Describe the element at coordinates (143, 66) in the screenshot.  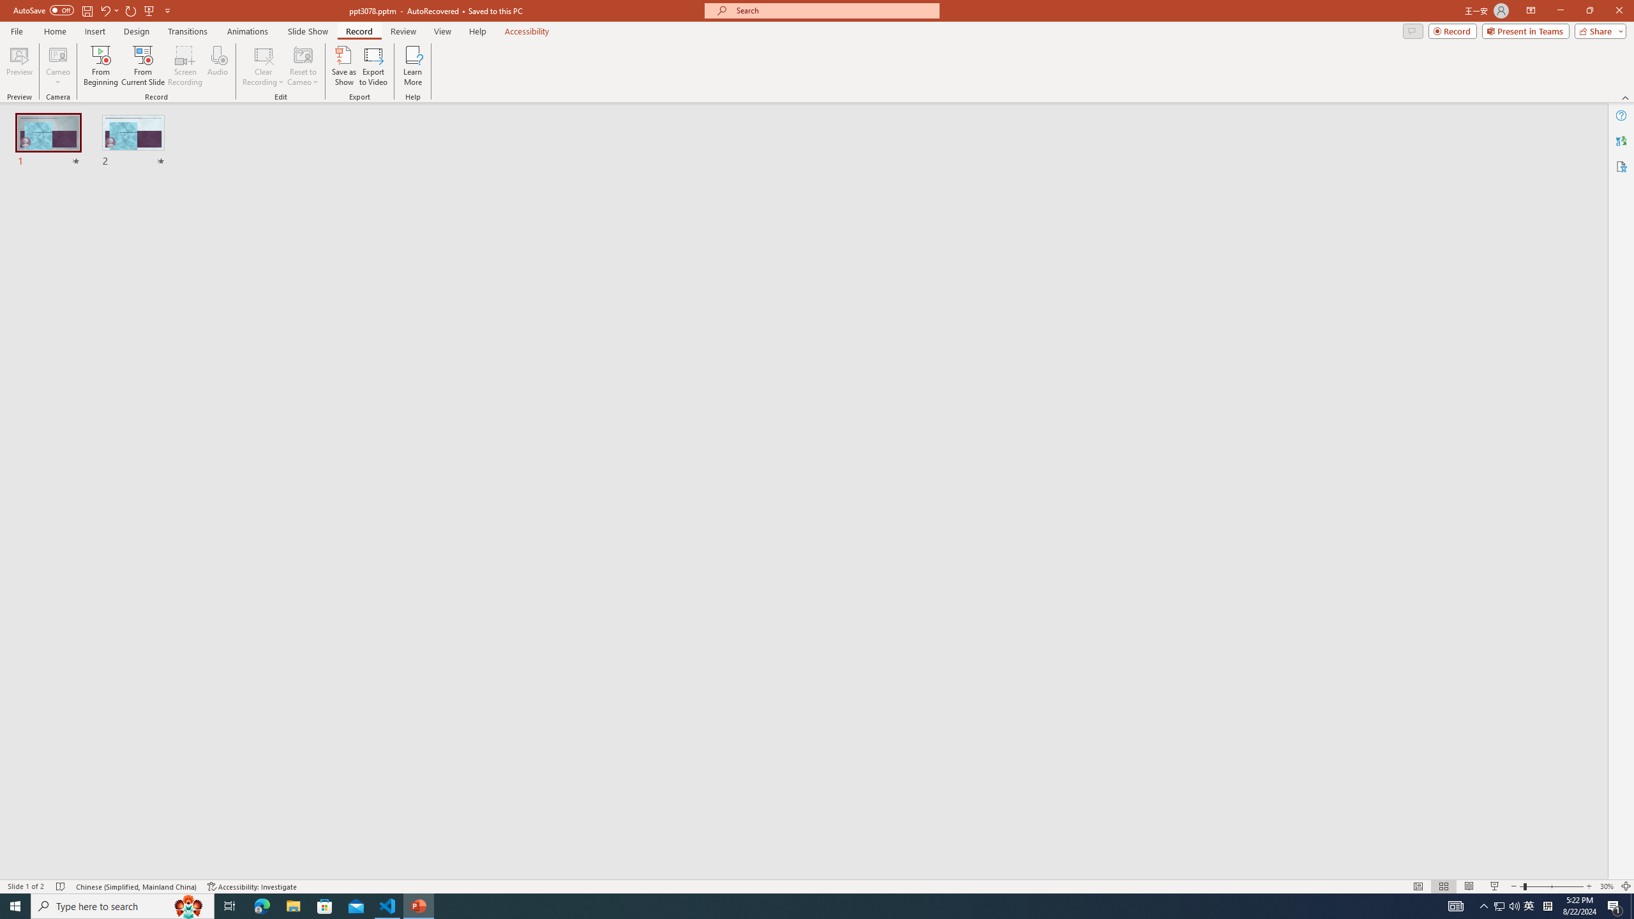
I see `From Current Slide...` at that location.